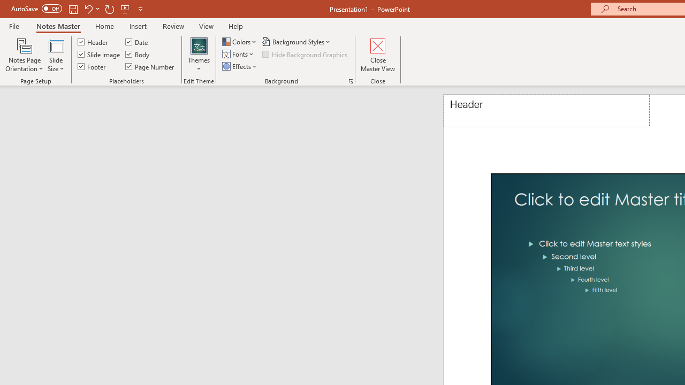 The width and height of the screenshot is (685, 385). What do you see at coordinates (305, 55) in the screenshot?
I see `Hide Background Graphics` at bounding box center [305, 55].